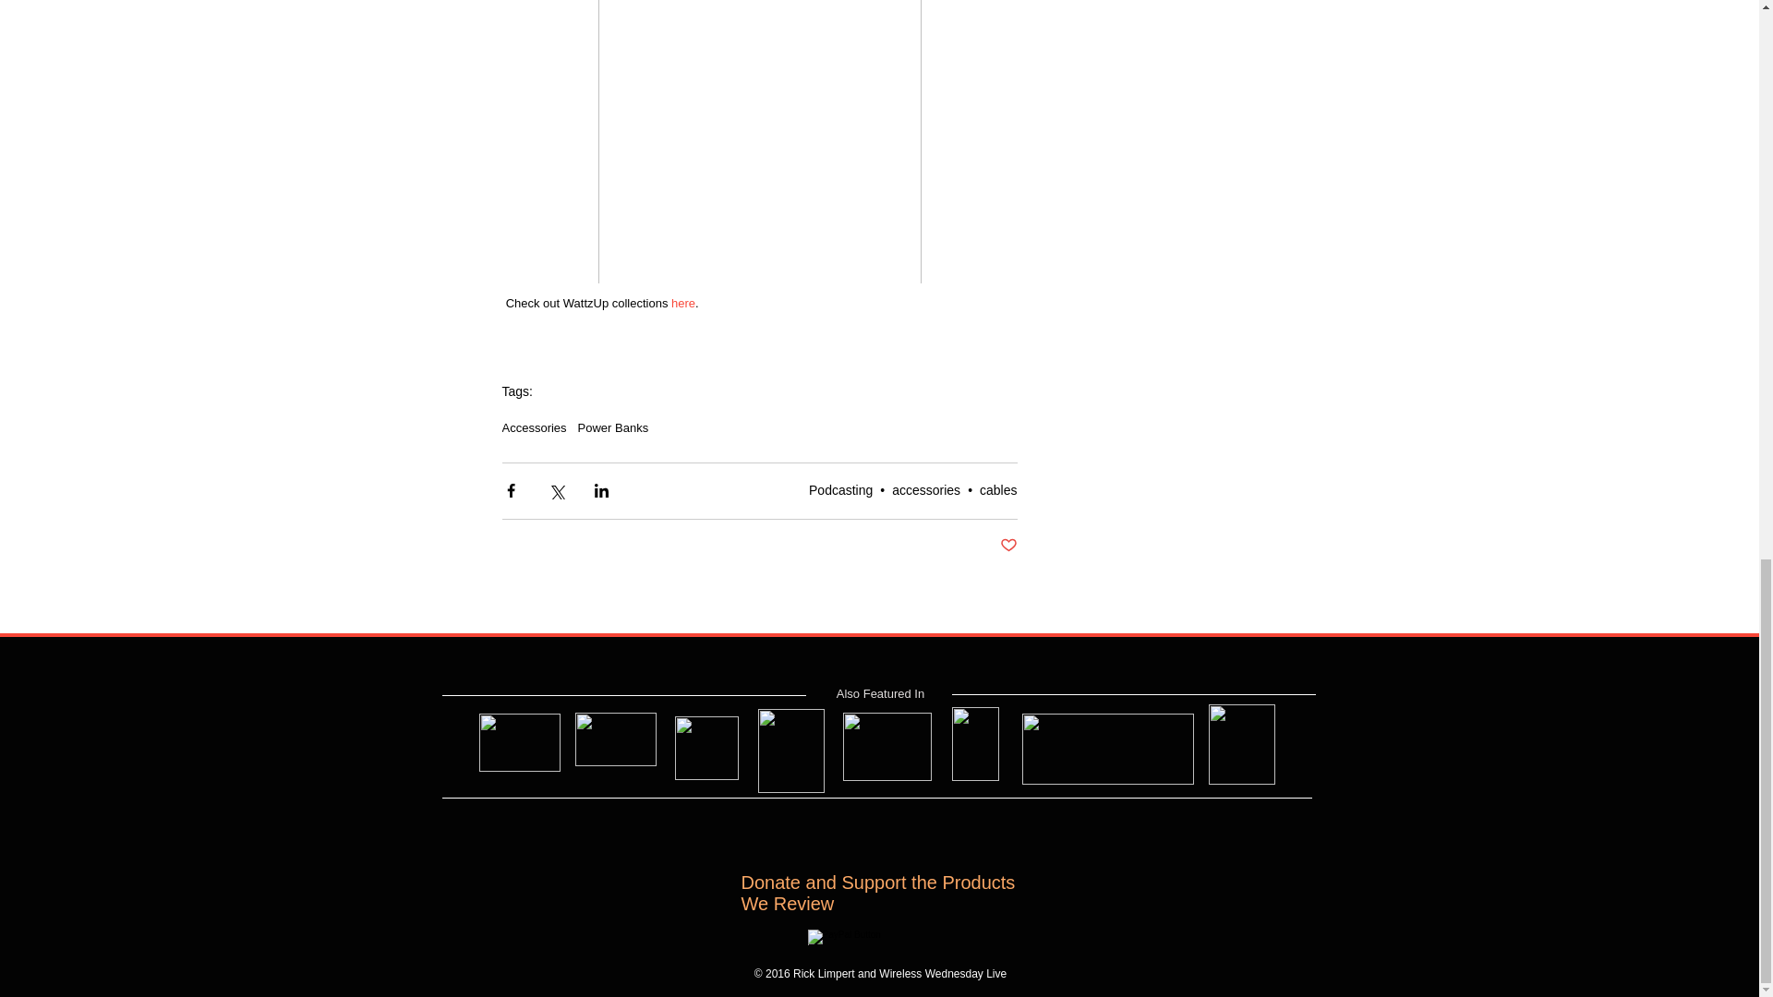 This screenshot has width=1773, height=997. I want to click on Power Banks, so click(613, 426).